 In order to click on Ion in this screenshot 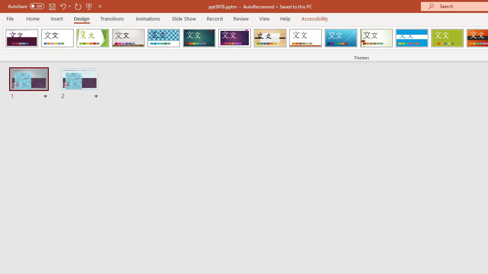, I will do `click(199, 38)`.